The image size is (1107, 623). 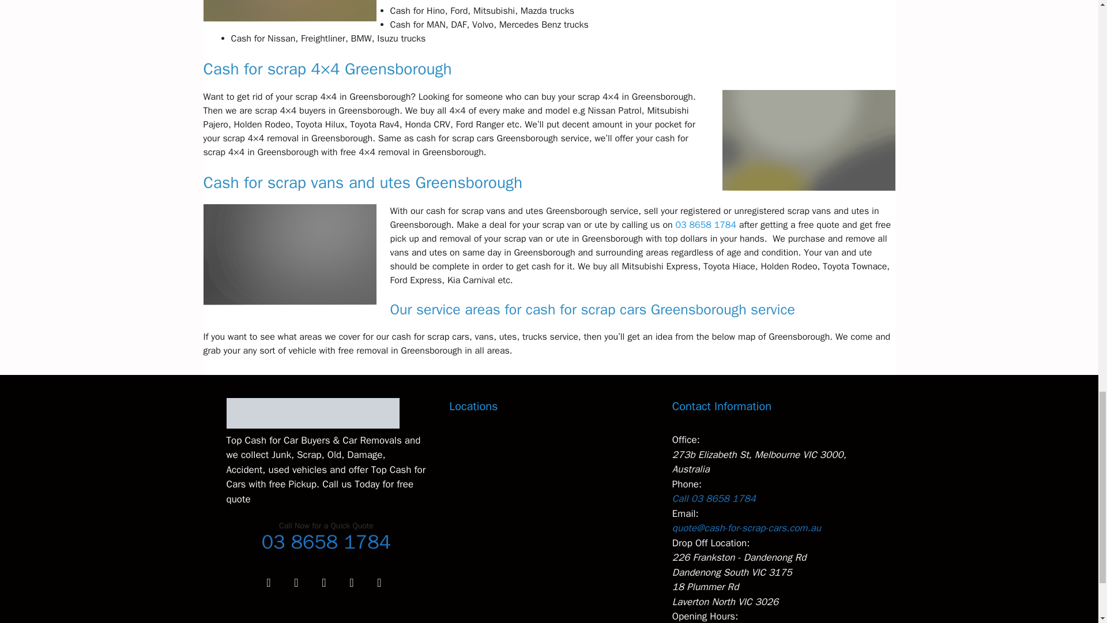 I want to click on Sell scrap van and ute in Greensborough Today, so click(x=289, y=255).